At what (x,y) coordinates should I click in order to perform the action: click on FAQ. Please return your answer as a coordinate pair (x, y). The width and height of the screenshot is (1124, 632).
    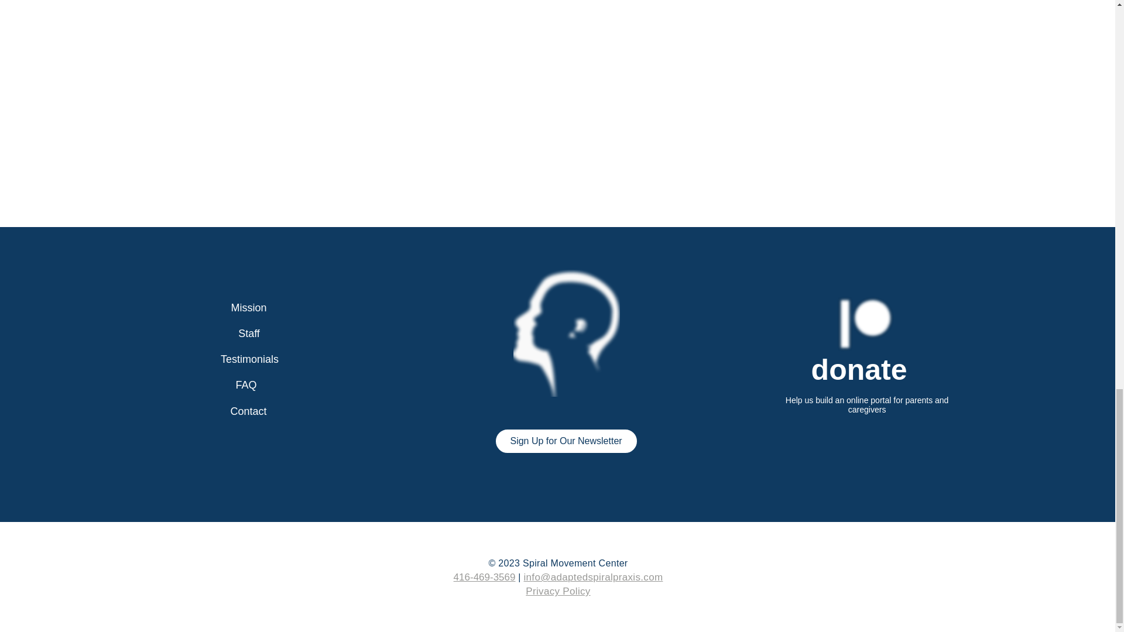
    Looking at the image, I should click on (246, 385).